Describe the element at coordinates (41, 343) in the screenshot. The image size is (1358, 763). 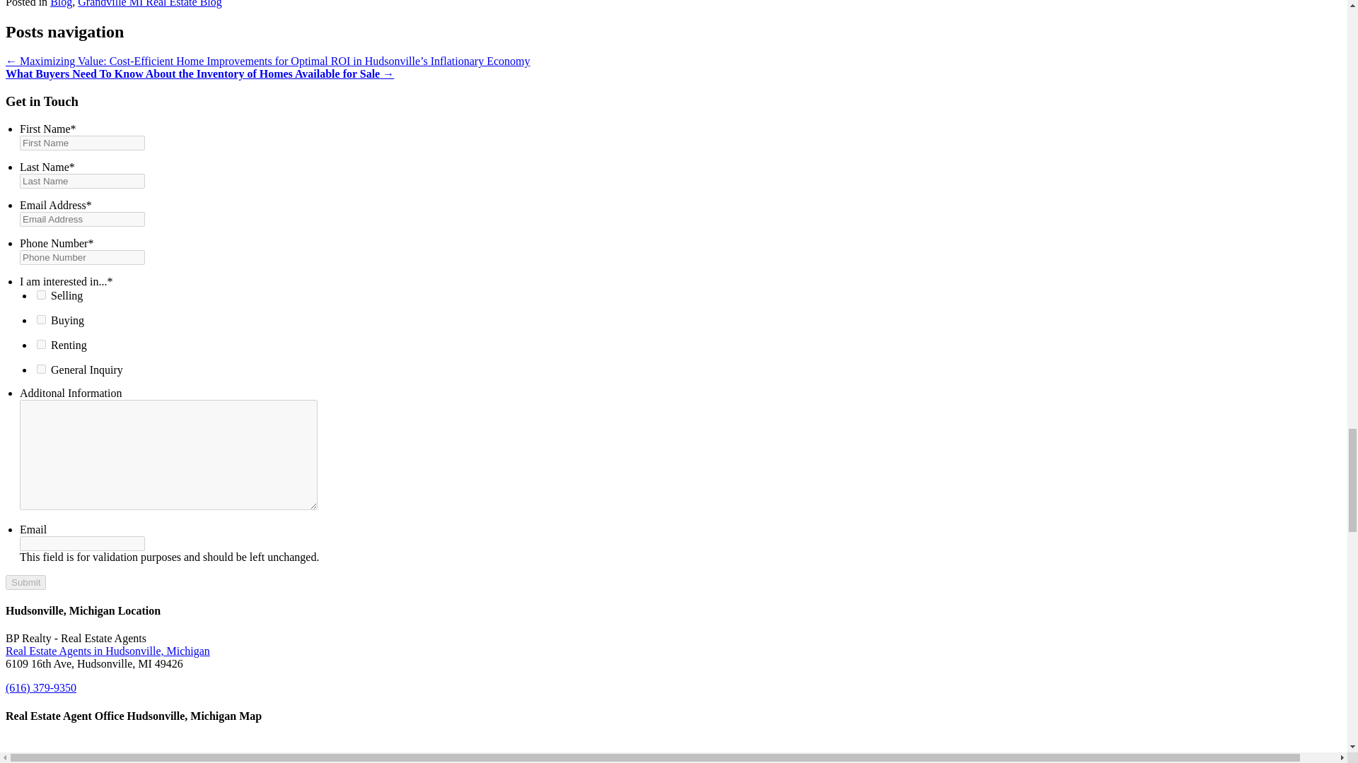
I see `Renting` at that location.